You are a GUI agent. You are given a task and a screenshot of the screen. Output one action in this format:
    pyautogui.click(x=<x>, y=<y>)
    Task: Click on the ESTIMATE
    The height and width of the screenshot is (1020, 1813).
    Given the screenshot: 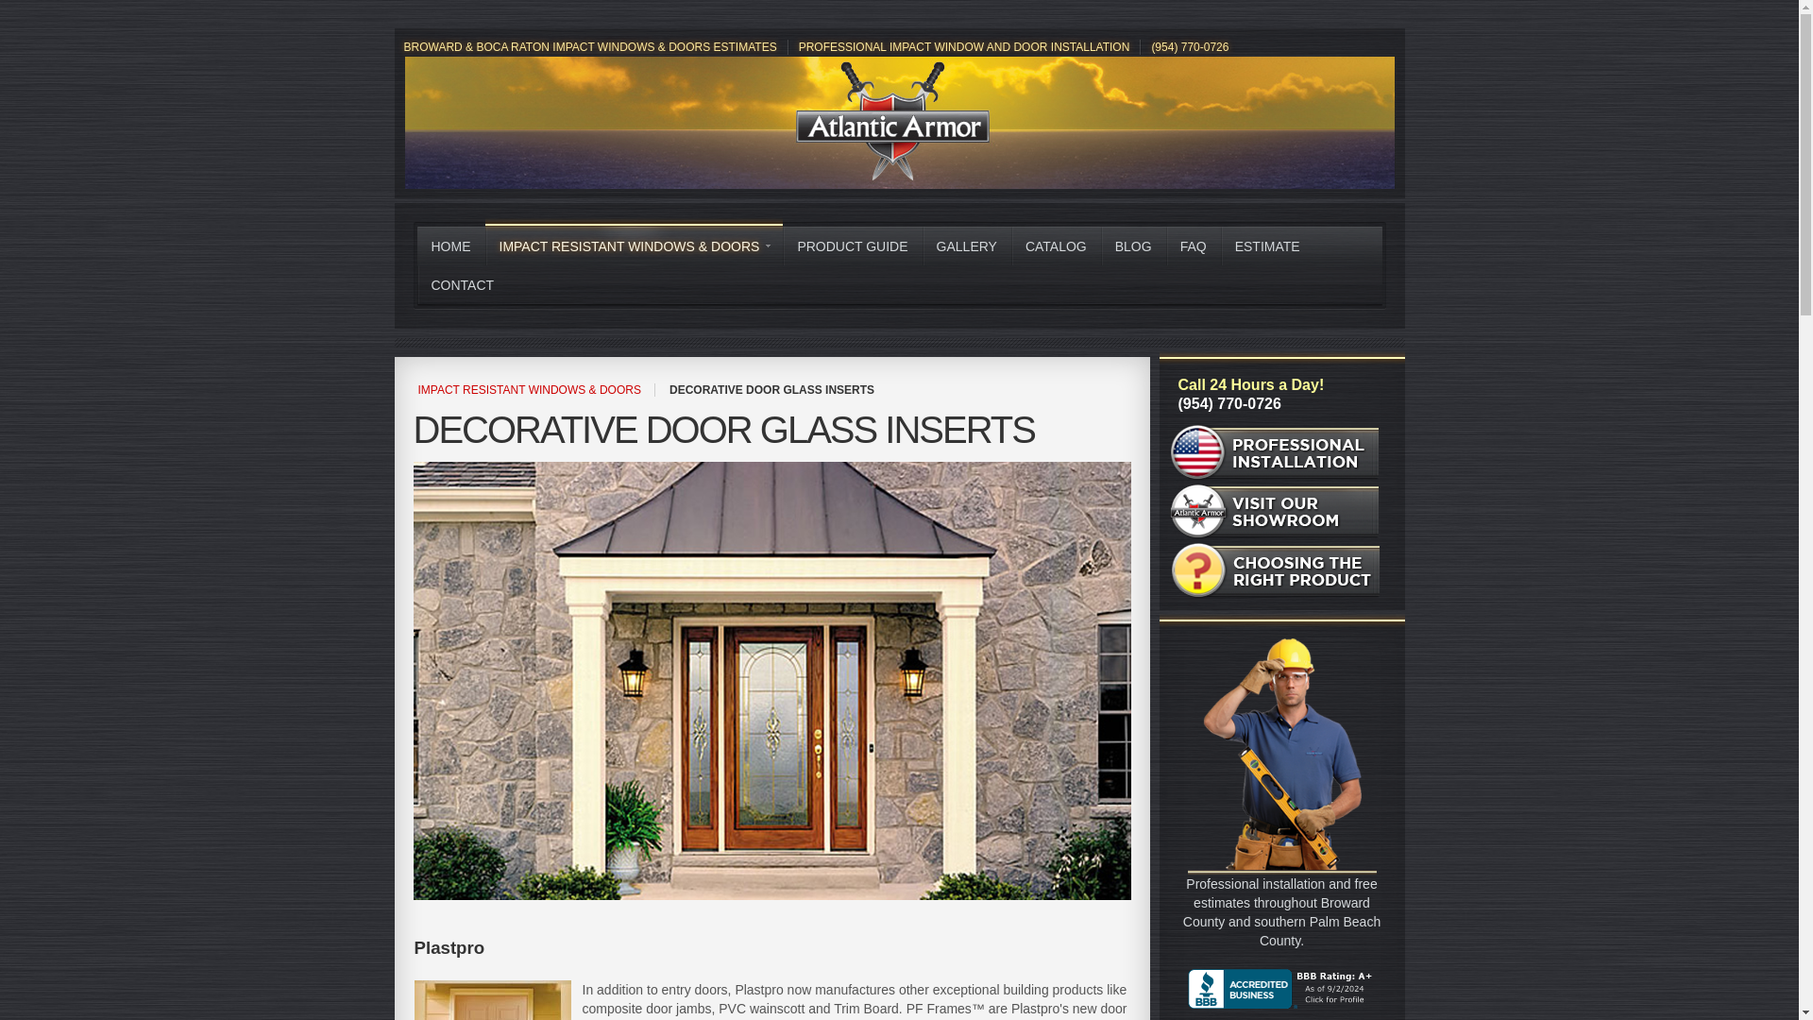 What is the action you would take?
    pyautogui.click(x=1267, y=246)
    